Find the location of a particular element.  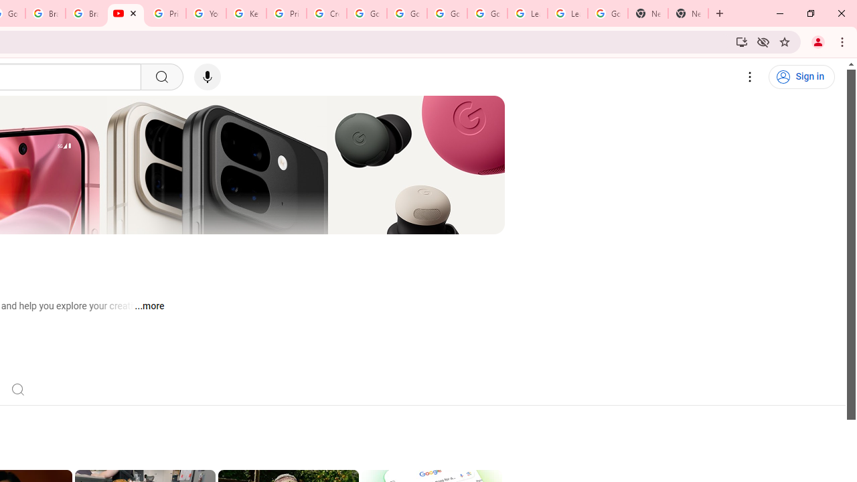

Brand Resource Center is located at coordinates (46, 13).